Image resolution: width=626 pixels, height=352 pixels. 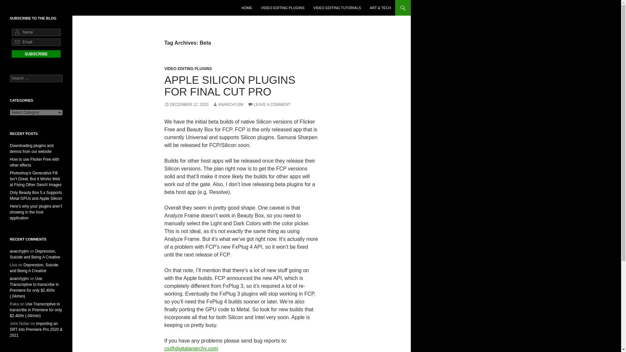 I want to click on anarchyjim, so click(x=19, y=251).